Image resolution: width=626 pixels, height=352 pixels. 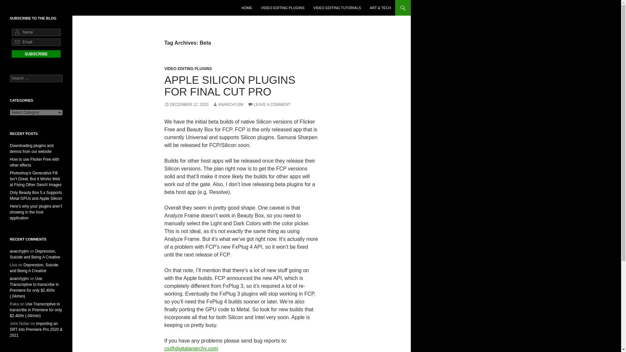 I want to click on anarchyjim, so click(x=19, y=251).